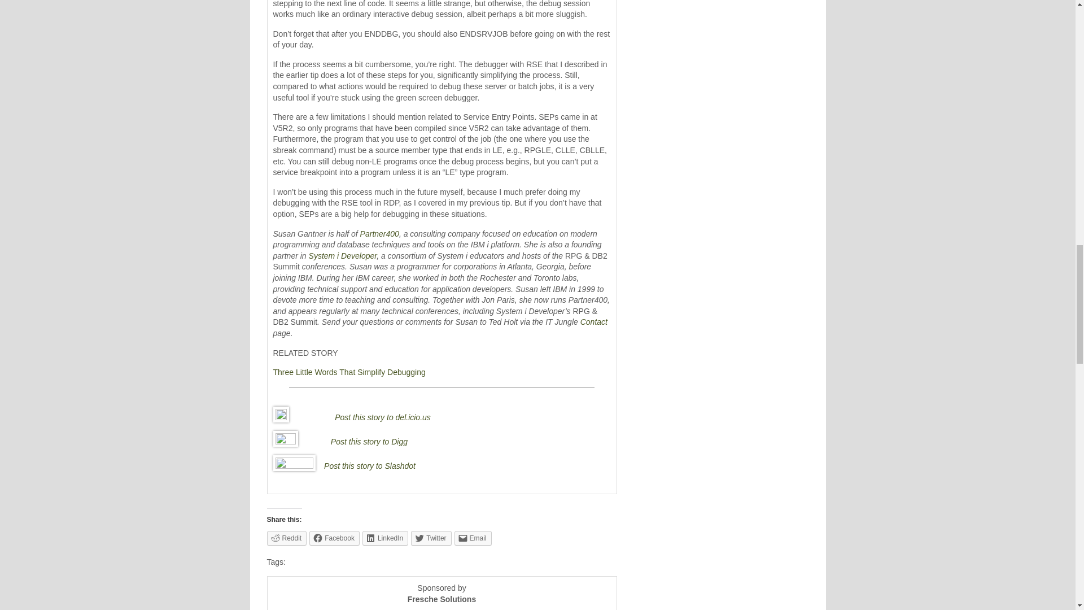  What do you see at coordinates (473, 538) in the screenshot?
I see `Email` at bounding box center [473, 538].